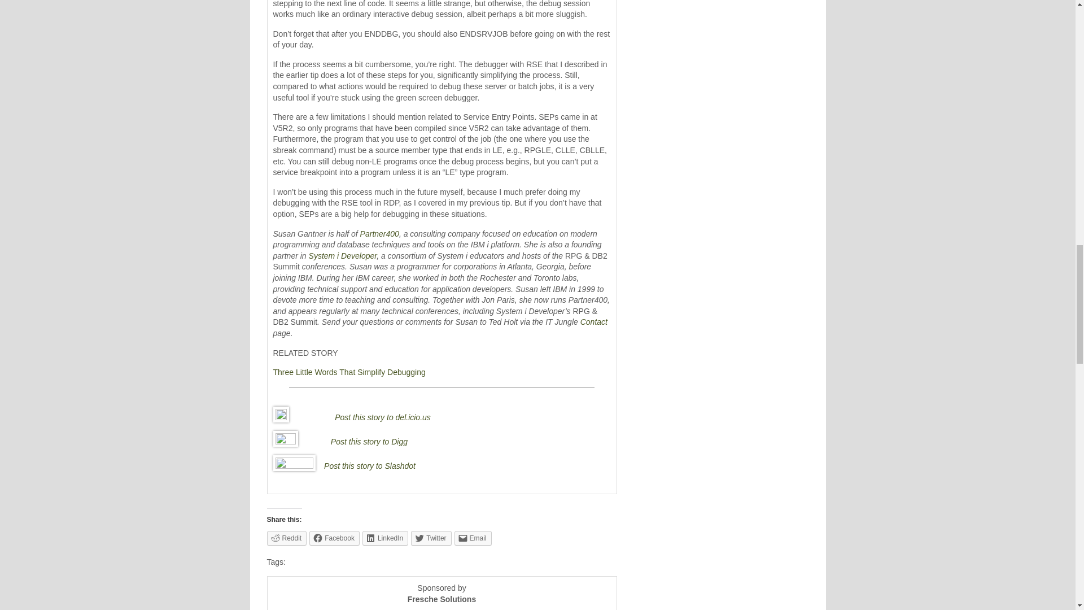  What do you see at coordinates (473, 538) in the screenshot?
I see `Email` at bounding box center [473, 538].